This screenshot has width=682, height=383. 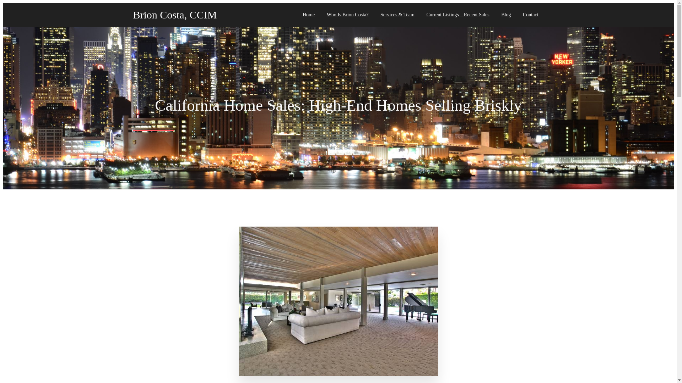 I want to click on Brion Costa, CCIM, so click(x=192, y=15).